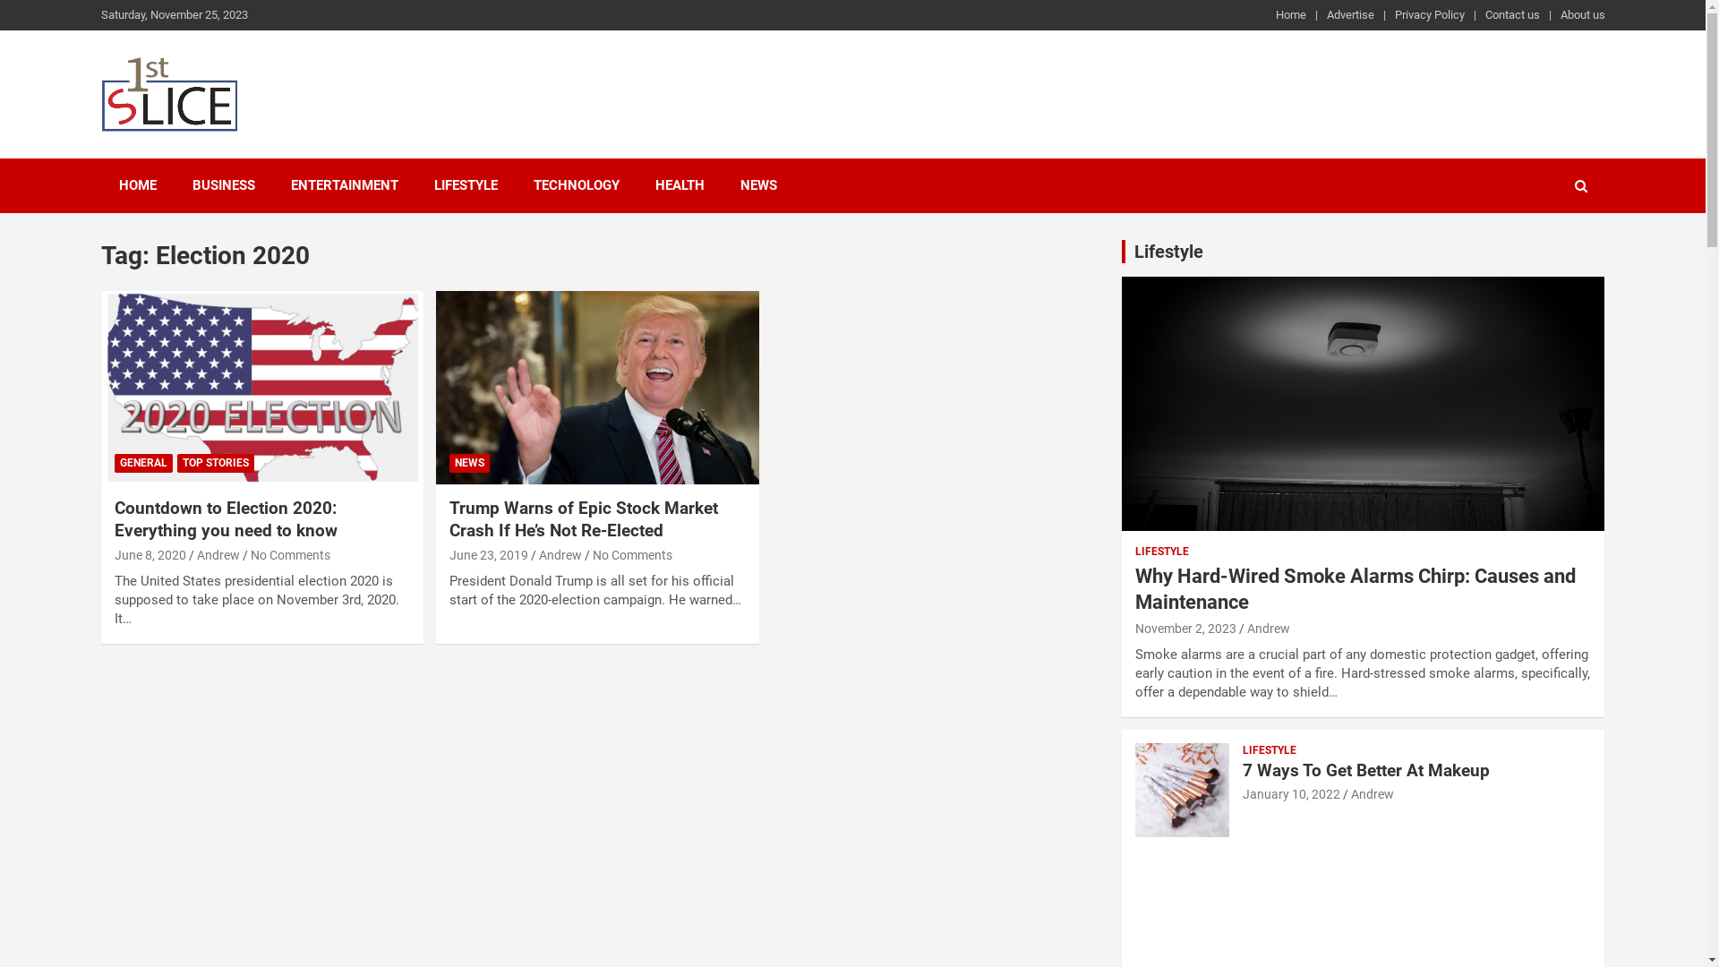 The width and height of the screenshot is (1719, 967). Describe the element at coordinates (290, 555) in the screenshot. I see `No Comments` at that location.